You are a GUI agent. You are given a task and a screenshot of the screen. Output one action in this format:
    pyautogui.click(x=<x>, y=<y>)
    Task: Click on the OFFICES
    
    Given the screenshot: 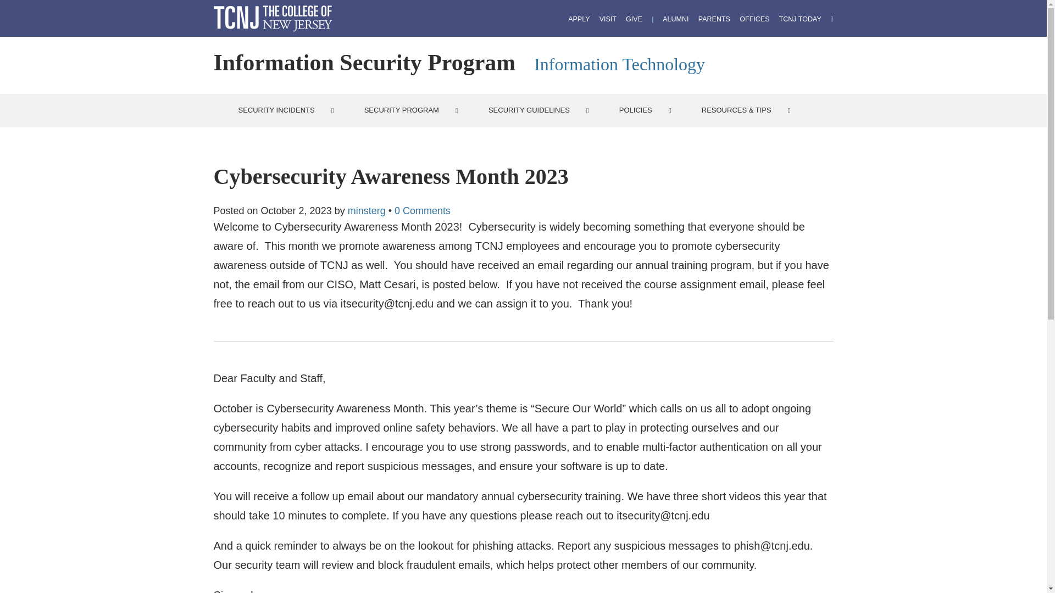 What is the action you would take?
    pyautogui.click(x=754, y=19)
    